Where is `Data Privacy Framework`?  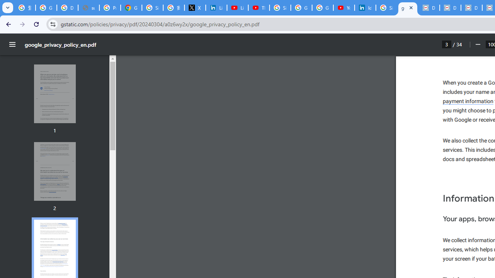 Data Privacy Framework is located at coordinates (471, 8).